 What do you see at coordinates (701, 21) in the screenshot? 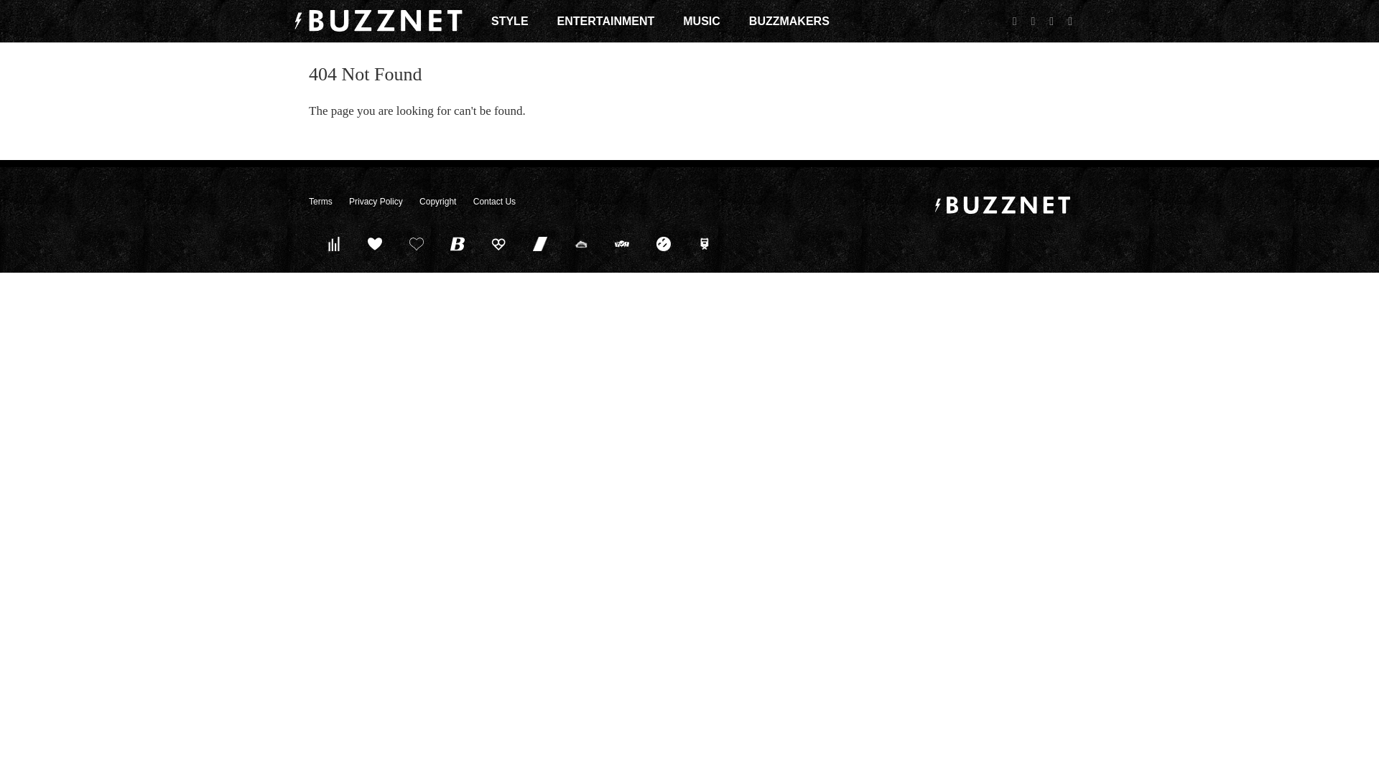
I see `MUSIC` at bounding box center [701, 21].